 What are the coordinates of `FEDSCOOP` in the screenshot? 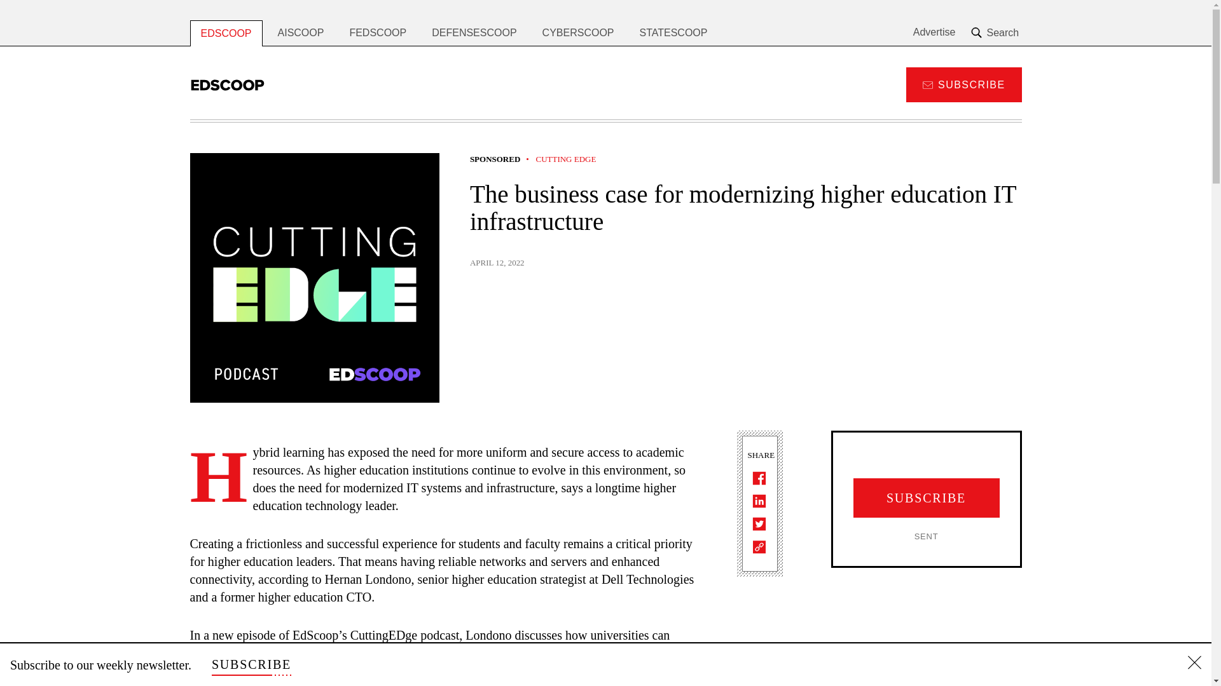 It's located at (378, 33).